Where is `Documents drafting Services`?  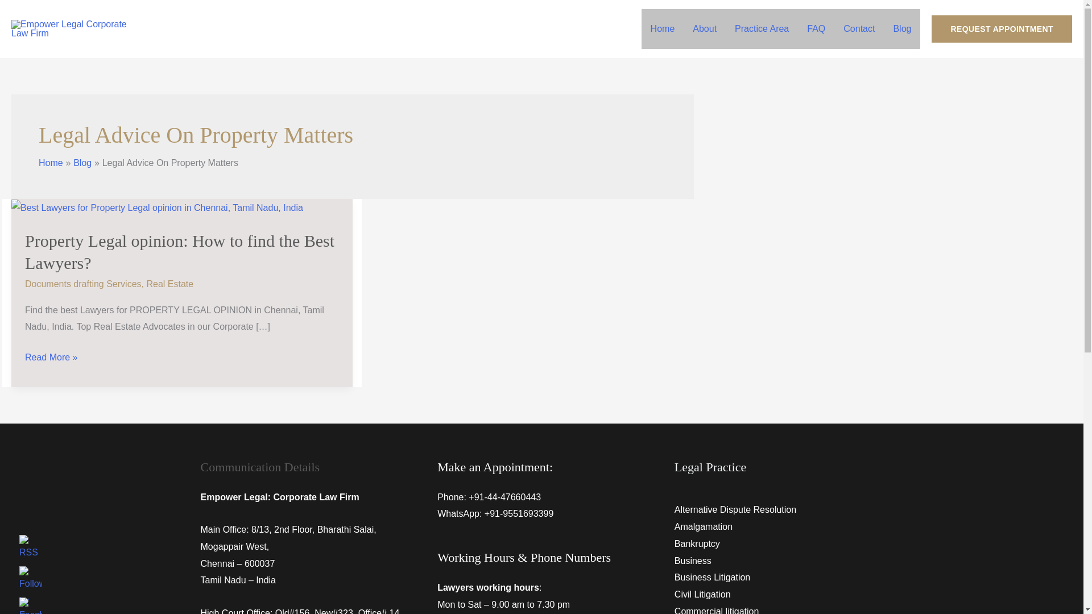
Documents drafting Services is located at coordinates (83, 284).